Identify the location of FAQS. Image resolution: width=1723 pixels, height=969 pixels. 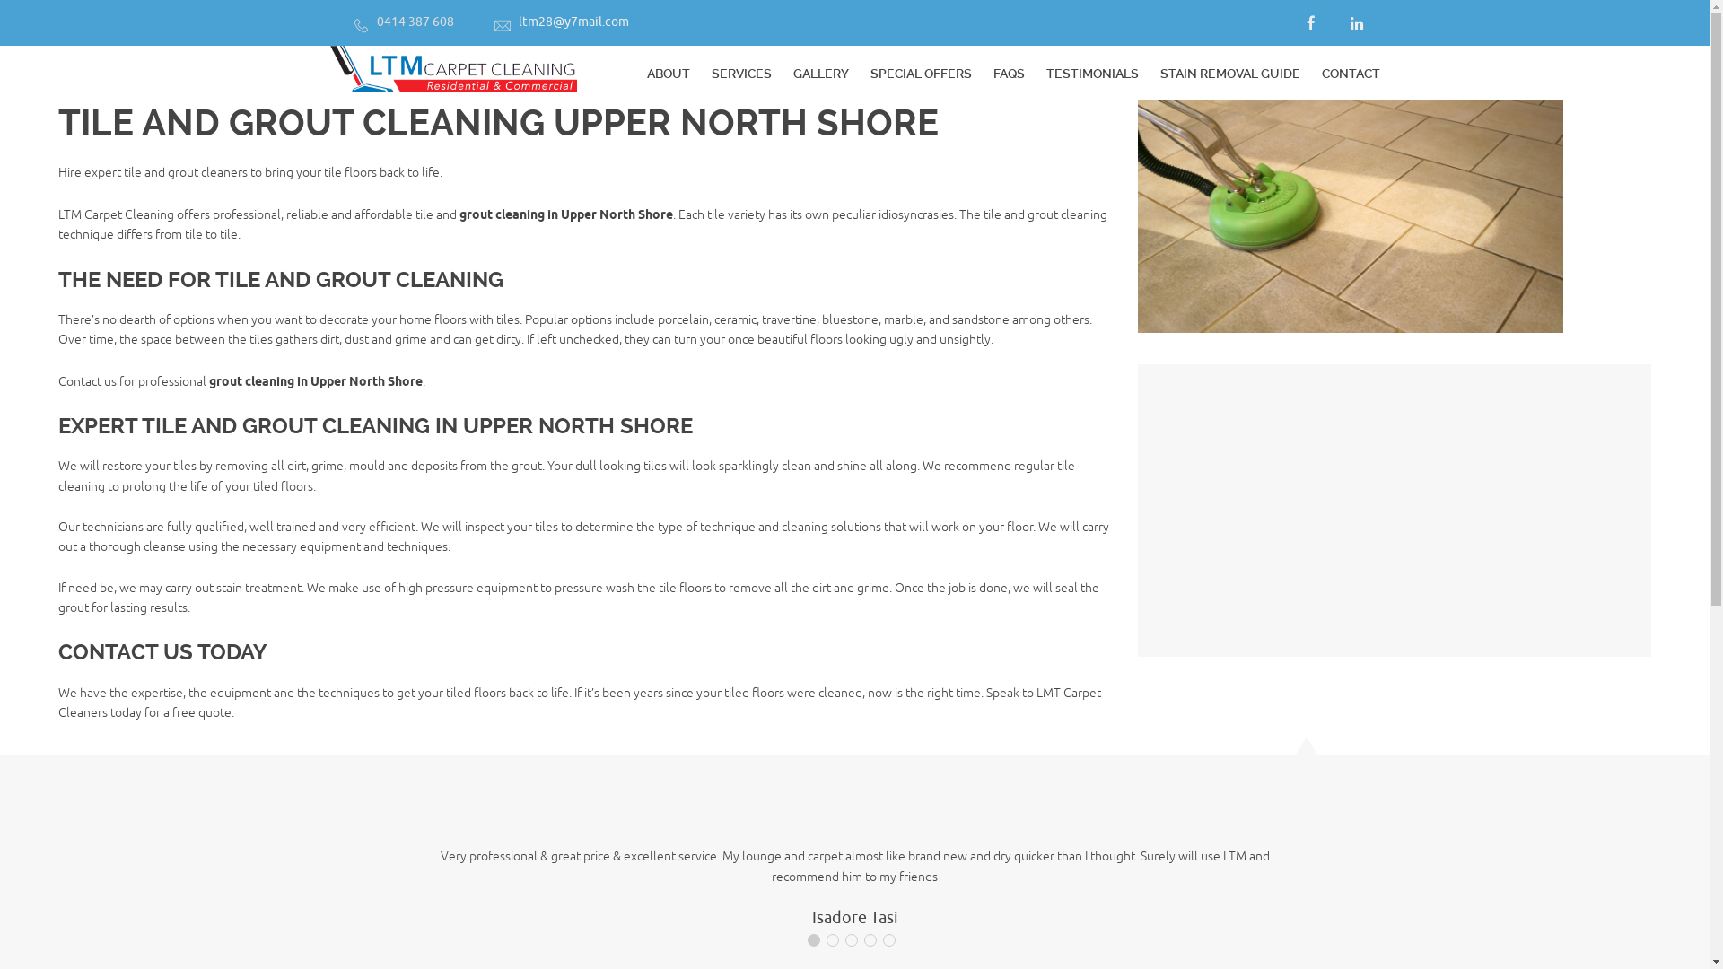
(1009, 74).